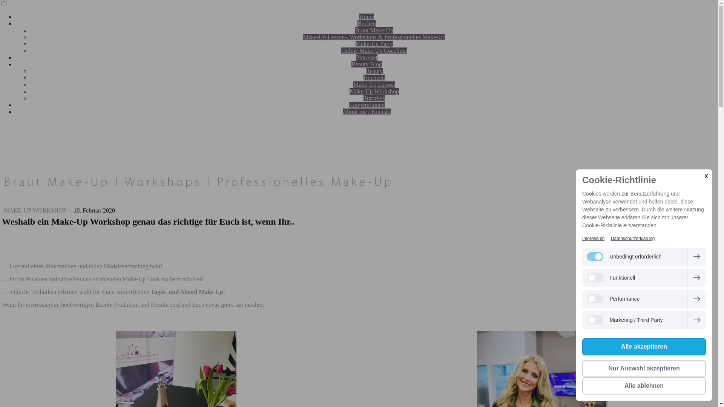 The width and height of the screenshot is (724, 407). I want to click on MAKE-UP WORKSHOP, so click(35, 210).